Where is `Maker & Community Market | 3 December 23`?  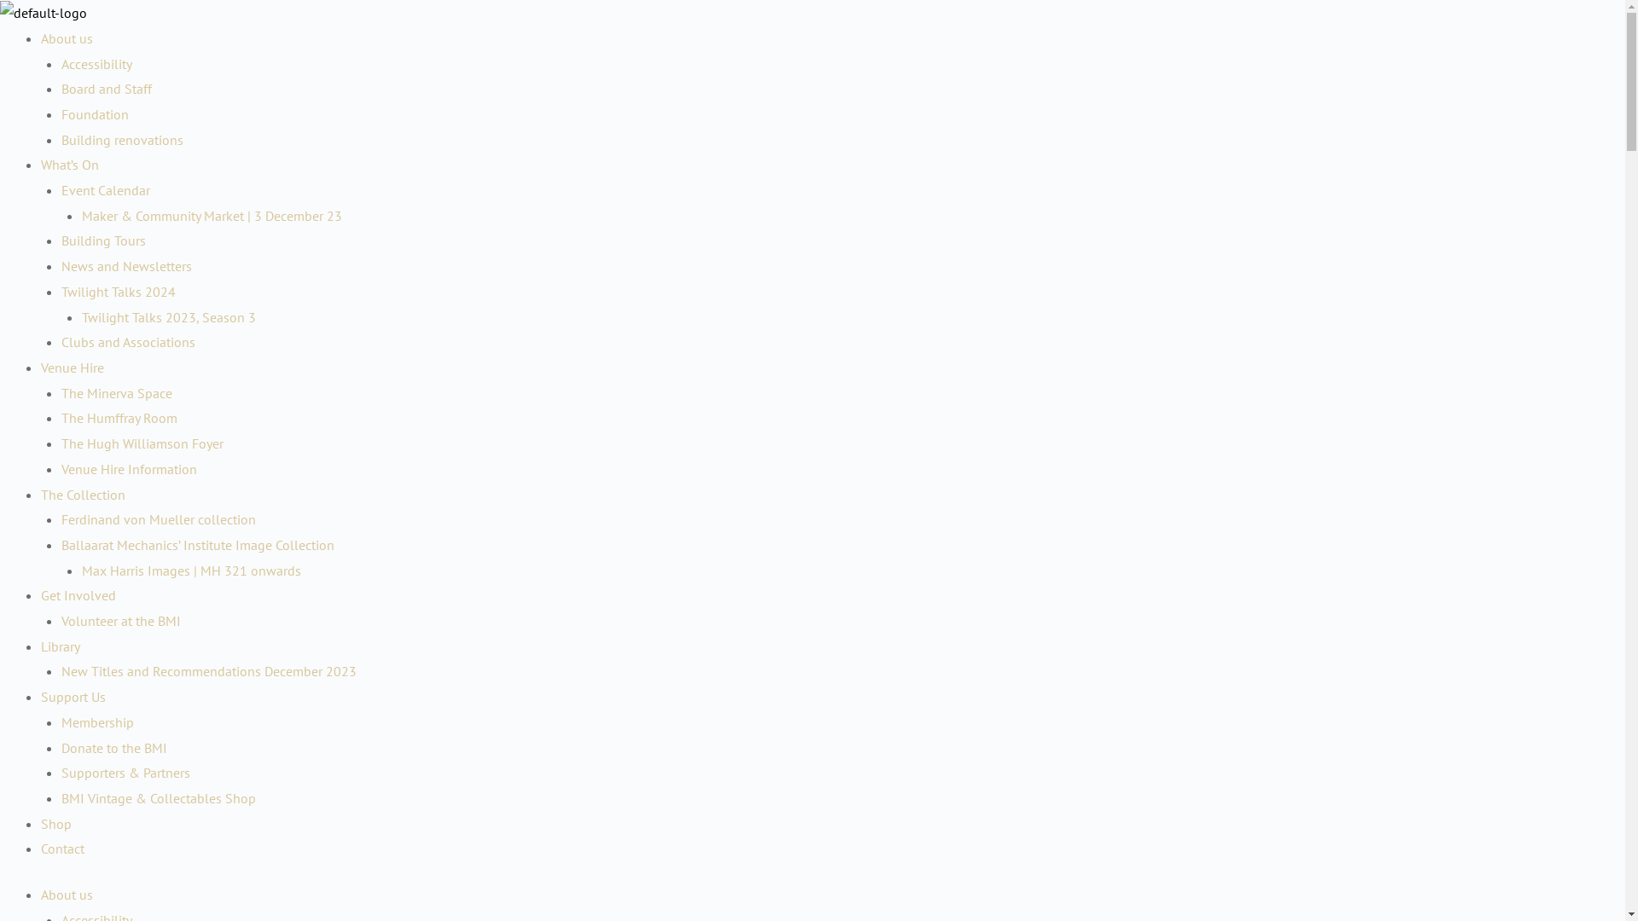 Maker & Community Market | 3 December 23 is located at coordinates (212, 216).